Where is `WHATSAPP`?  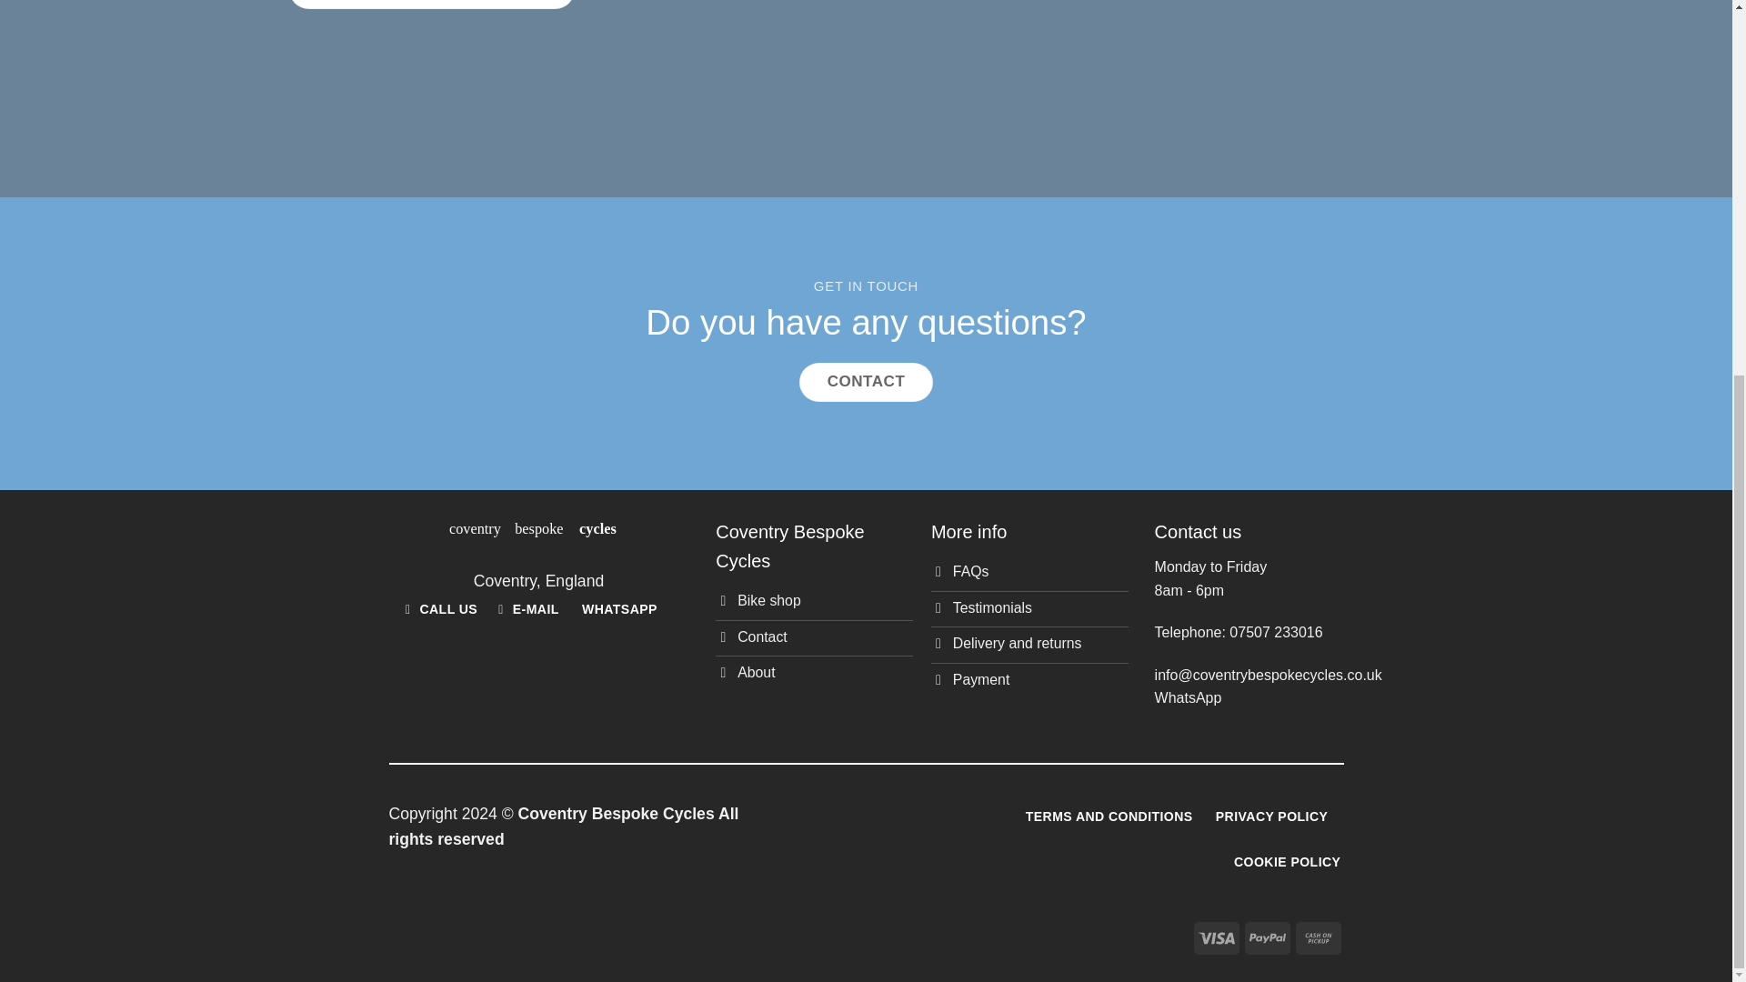
WHATSAPP is located at coordinates (619, 610).